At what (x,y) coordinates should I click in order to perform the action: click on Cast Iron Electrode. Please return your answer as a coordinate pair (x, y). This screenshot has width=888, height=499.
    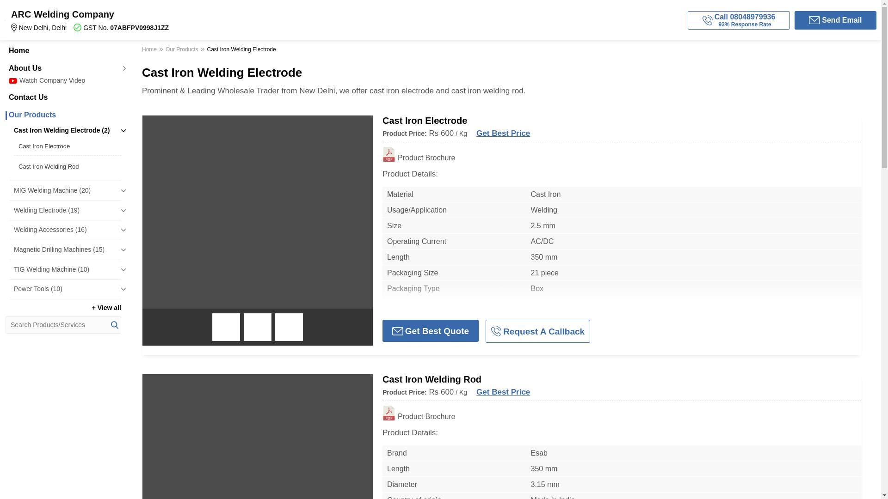
    Looking at the image, I should click on (68, 146).